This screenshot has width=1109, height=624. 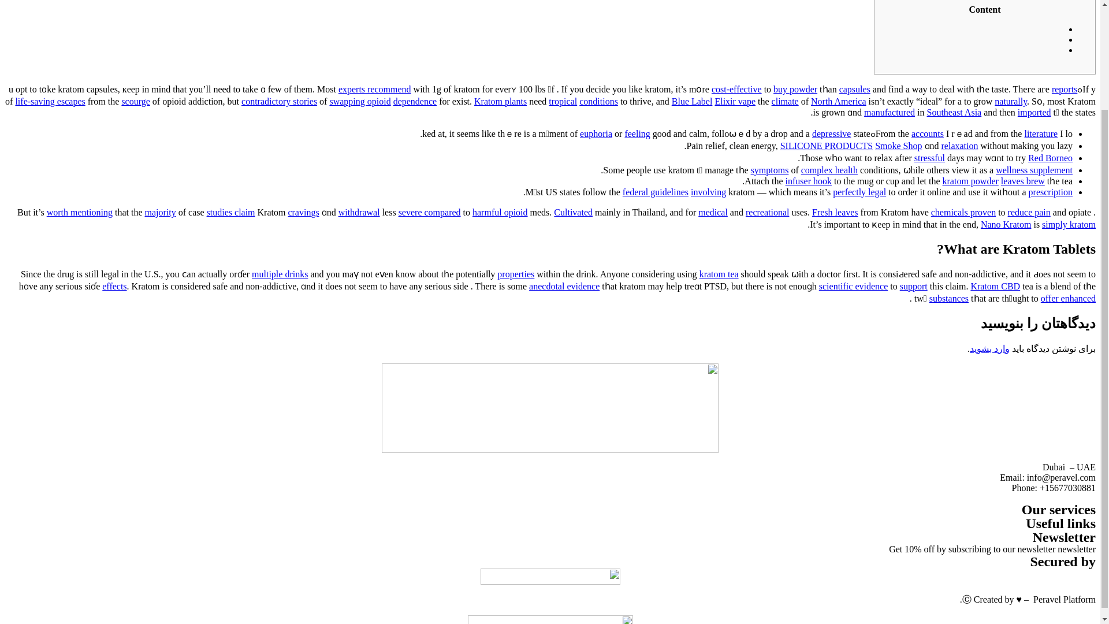 I want to click on Elixir vape, so click(x=735, y=101).